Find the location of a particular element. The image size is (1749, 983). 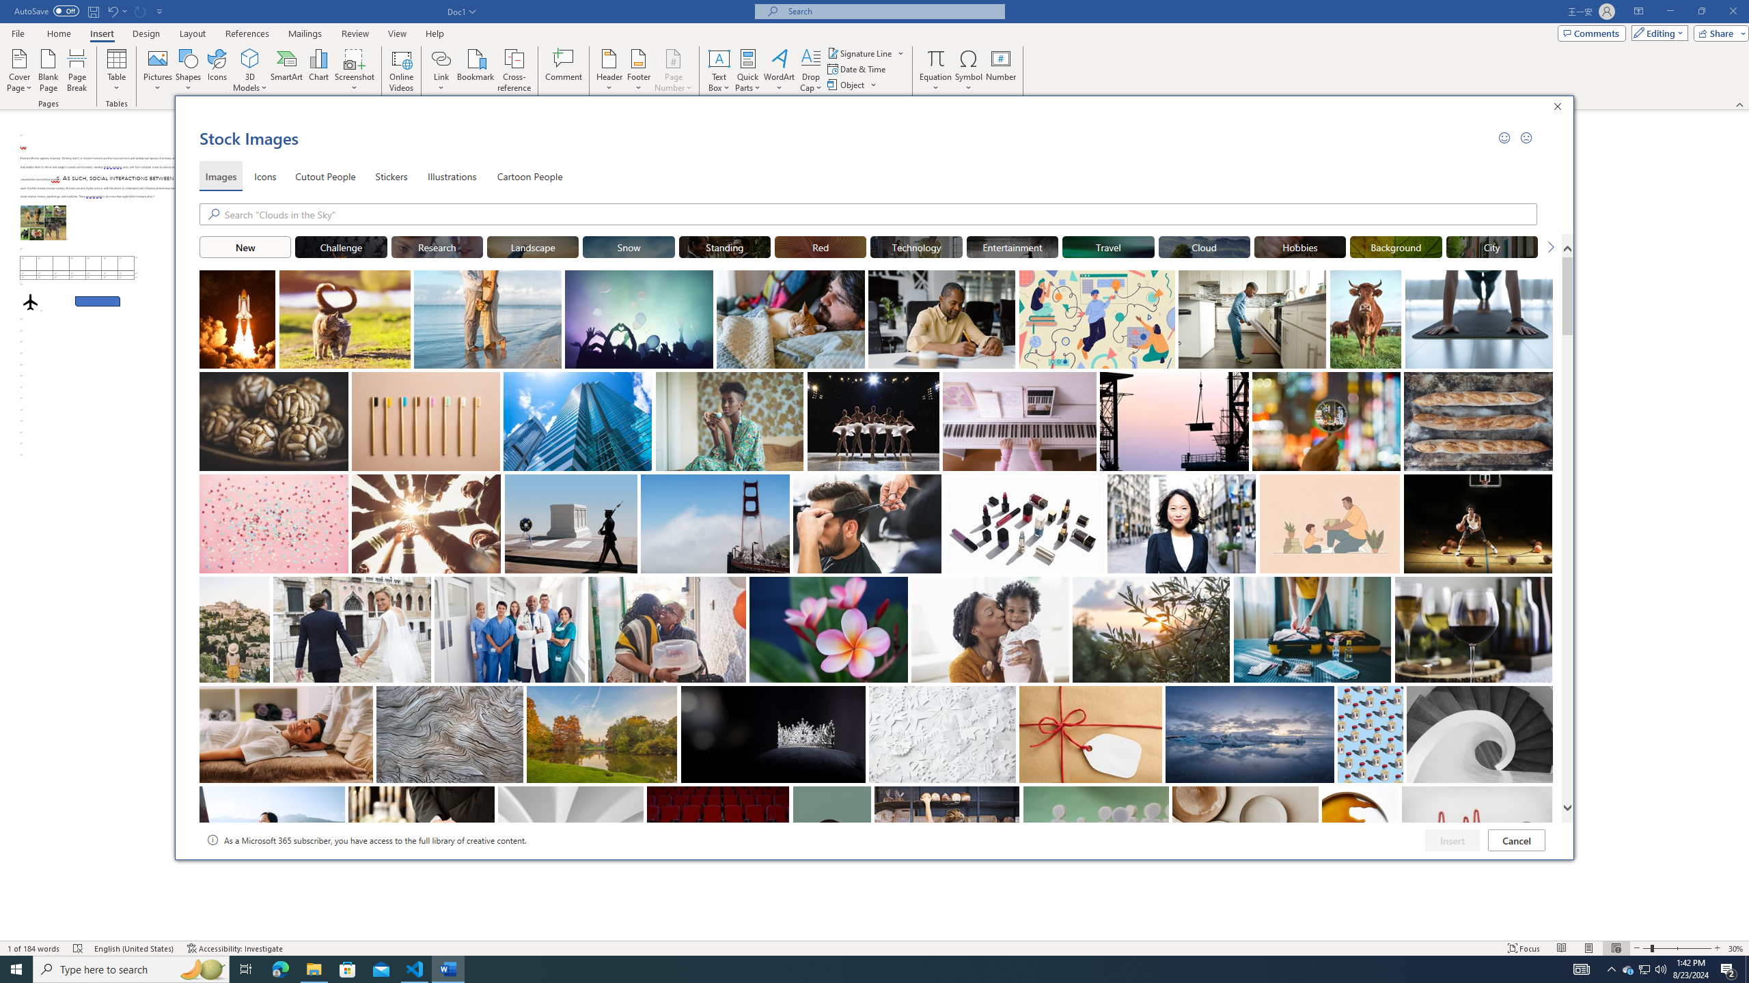

Page Number is located at coordinates (673, 70).